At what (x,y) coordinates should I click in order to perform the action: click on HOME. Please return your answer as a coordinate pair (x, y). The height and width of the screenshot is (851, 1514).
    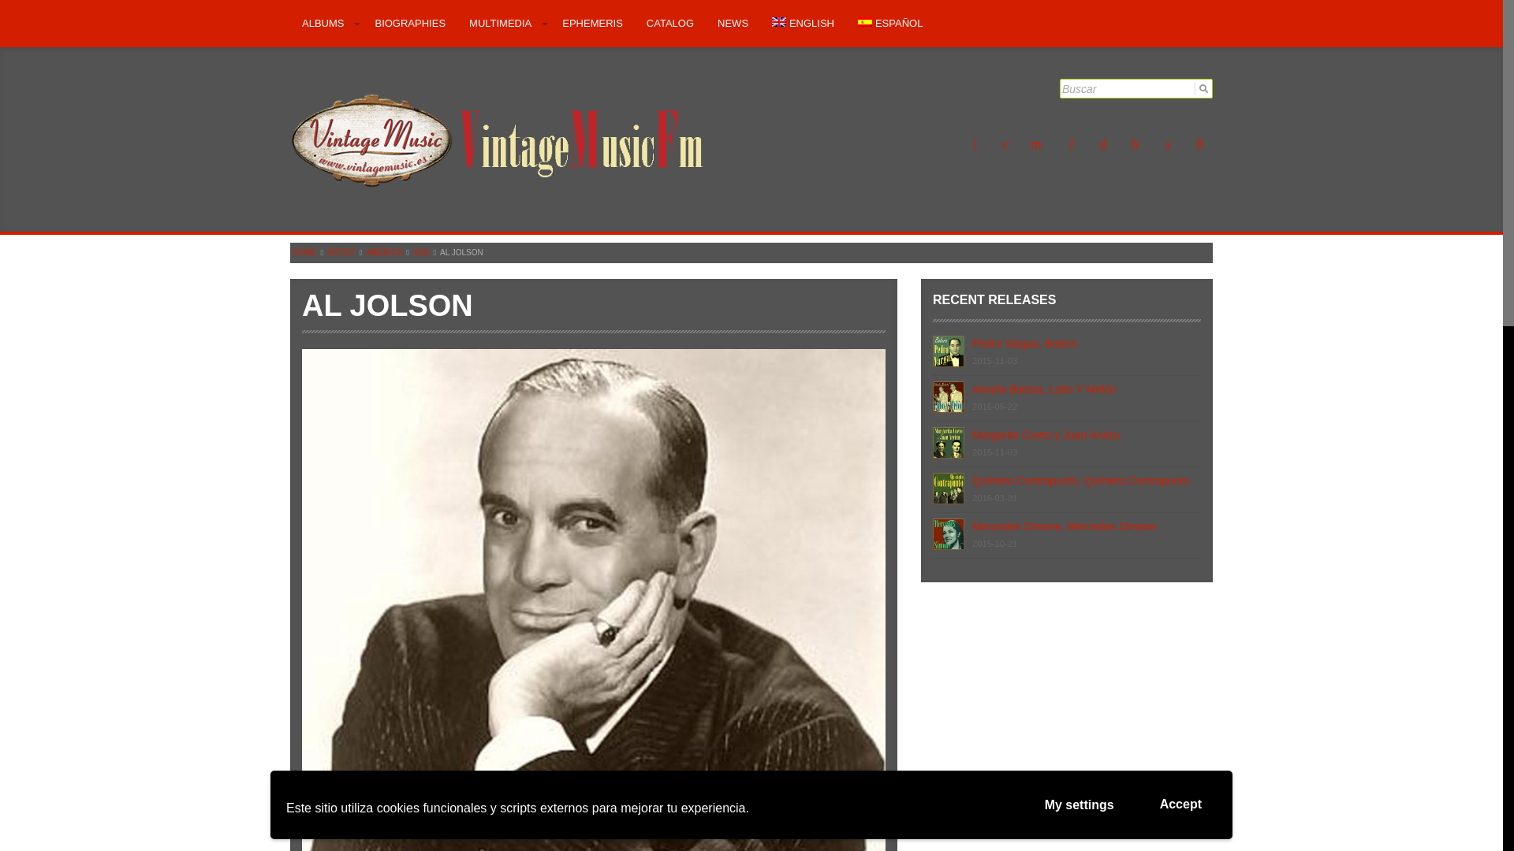
    Looking at the image, I should click on (304, 252).